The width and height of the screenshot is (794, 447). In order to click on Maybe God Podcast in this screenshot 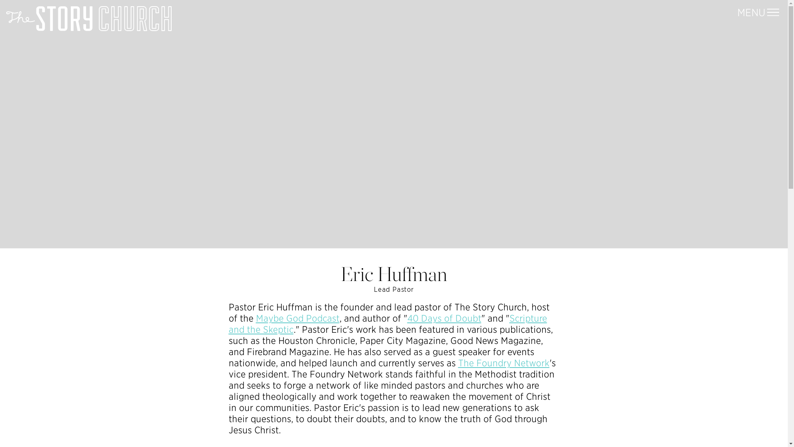, I will do `click(297, 318)`.